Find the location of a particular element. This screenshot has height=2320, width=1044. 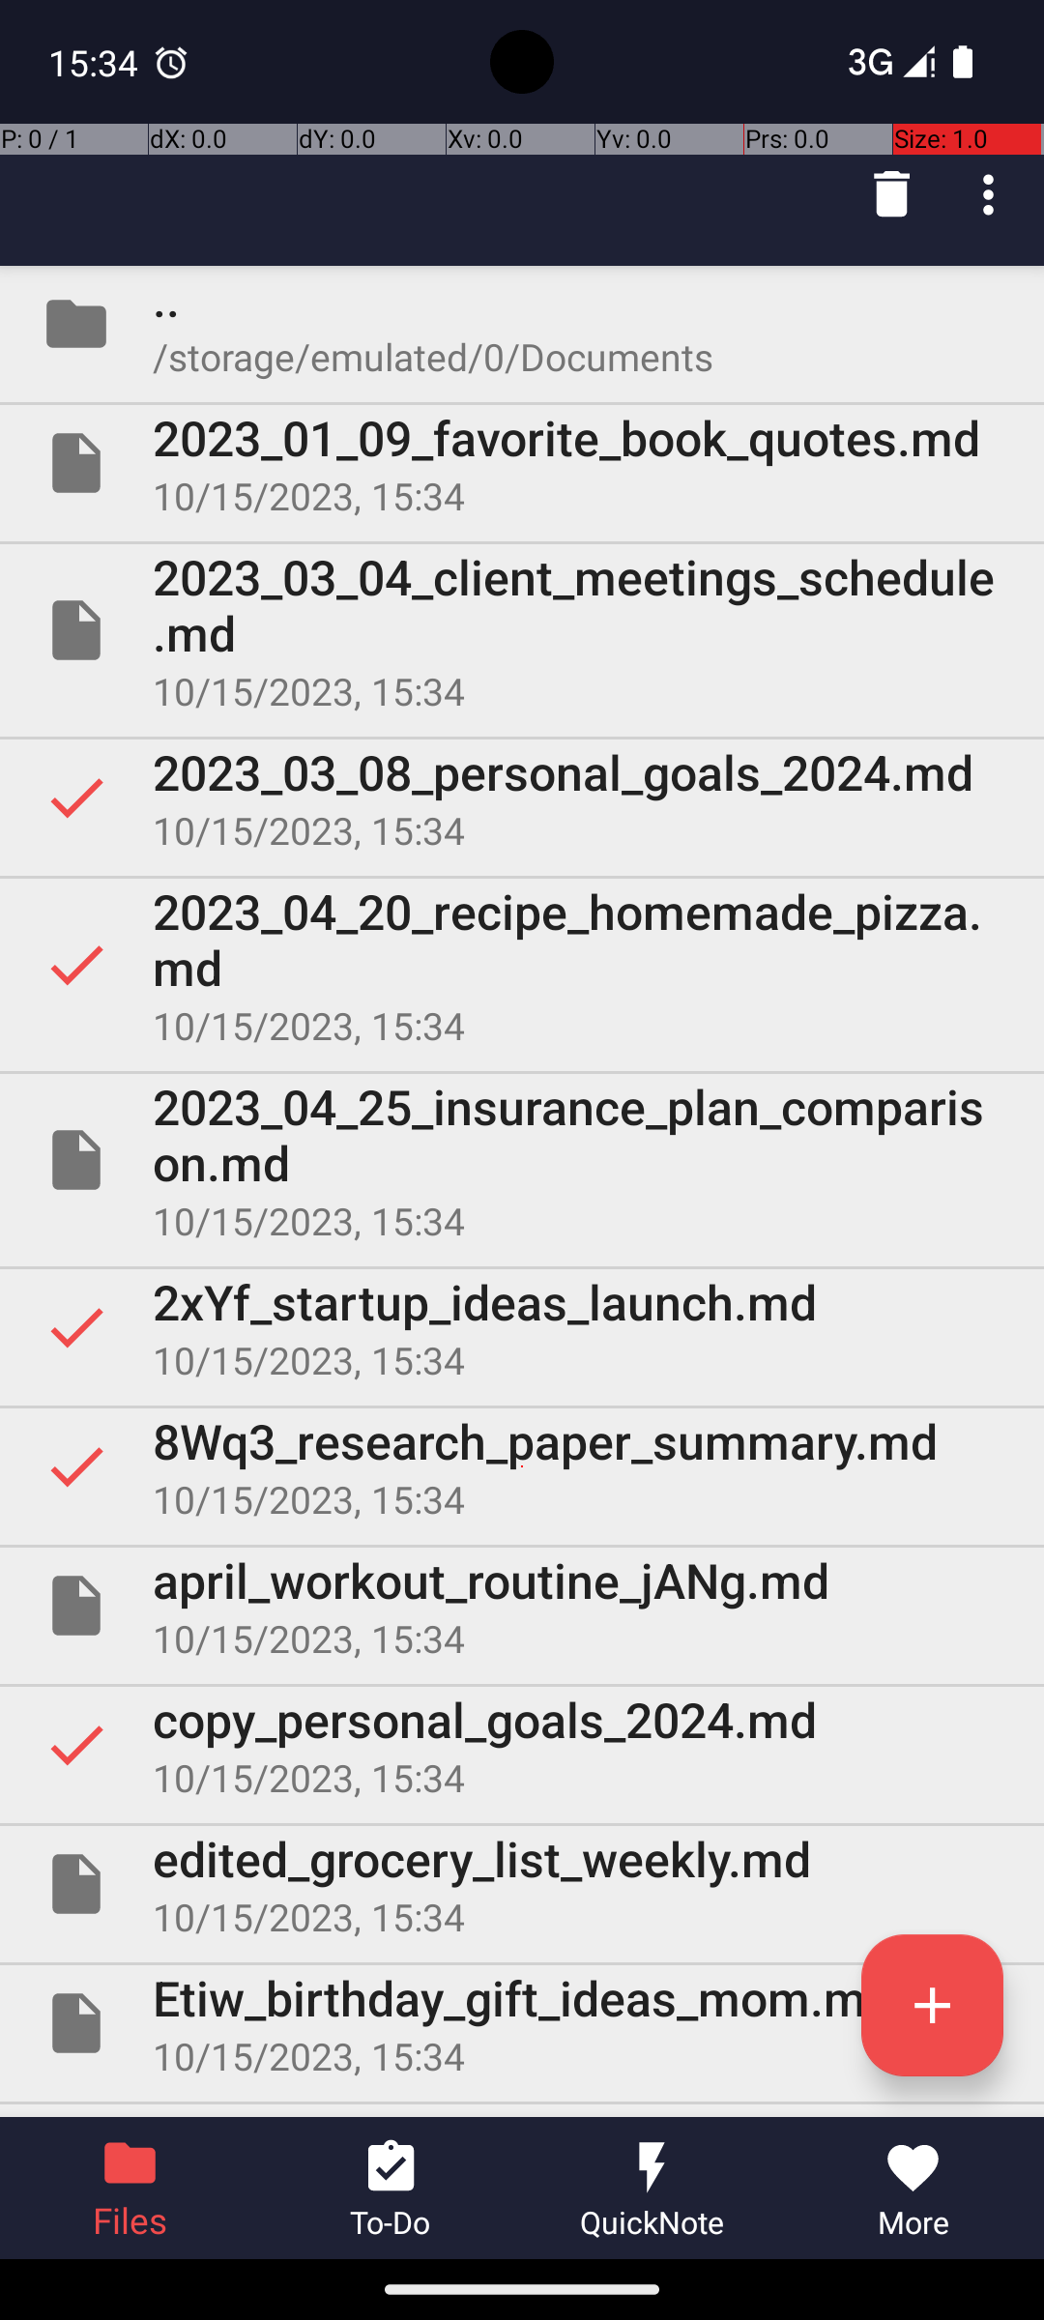

File edited_grocery_list_weekly.md  is located at coordinates (522, 1884).